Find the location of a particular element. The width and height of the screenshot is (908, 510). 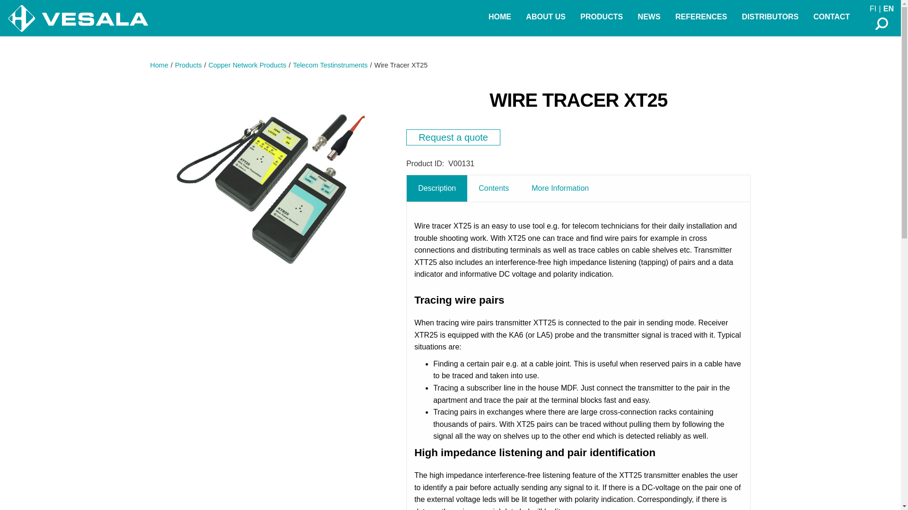

HOME is located at coordinates (499, 17).